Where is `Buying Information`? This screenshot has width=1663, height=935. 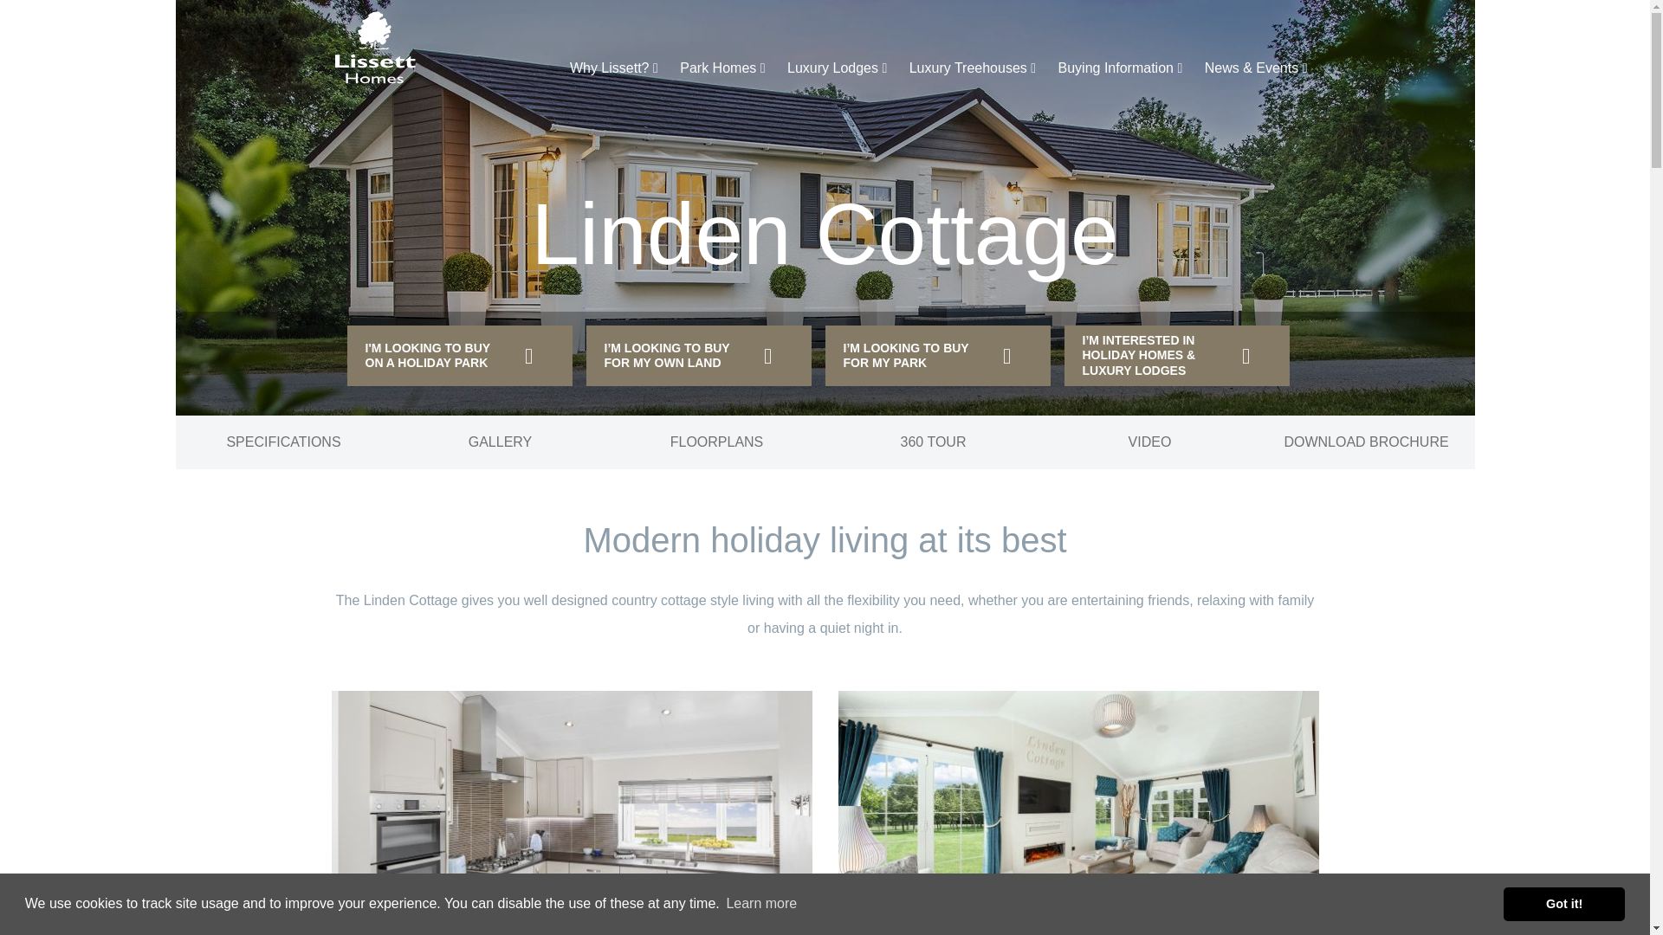 Buying Information is located at coordinates (1121, 68).